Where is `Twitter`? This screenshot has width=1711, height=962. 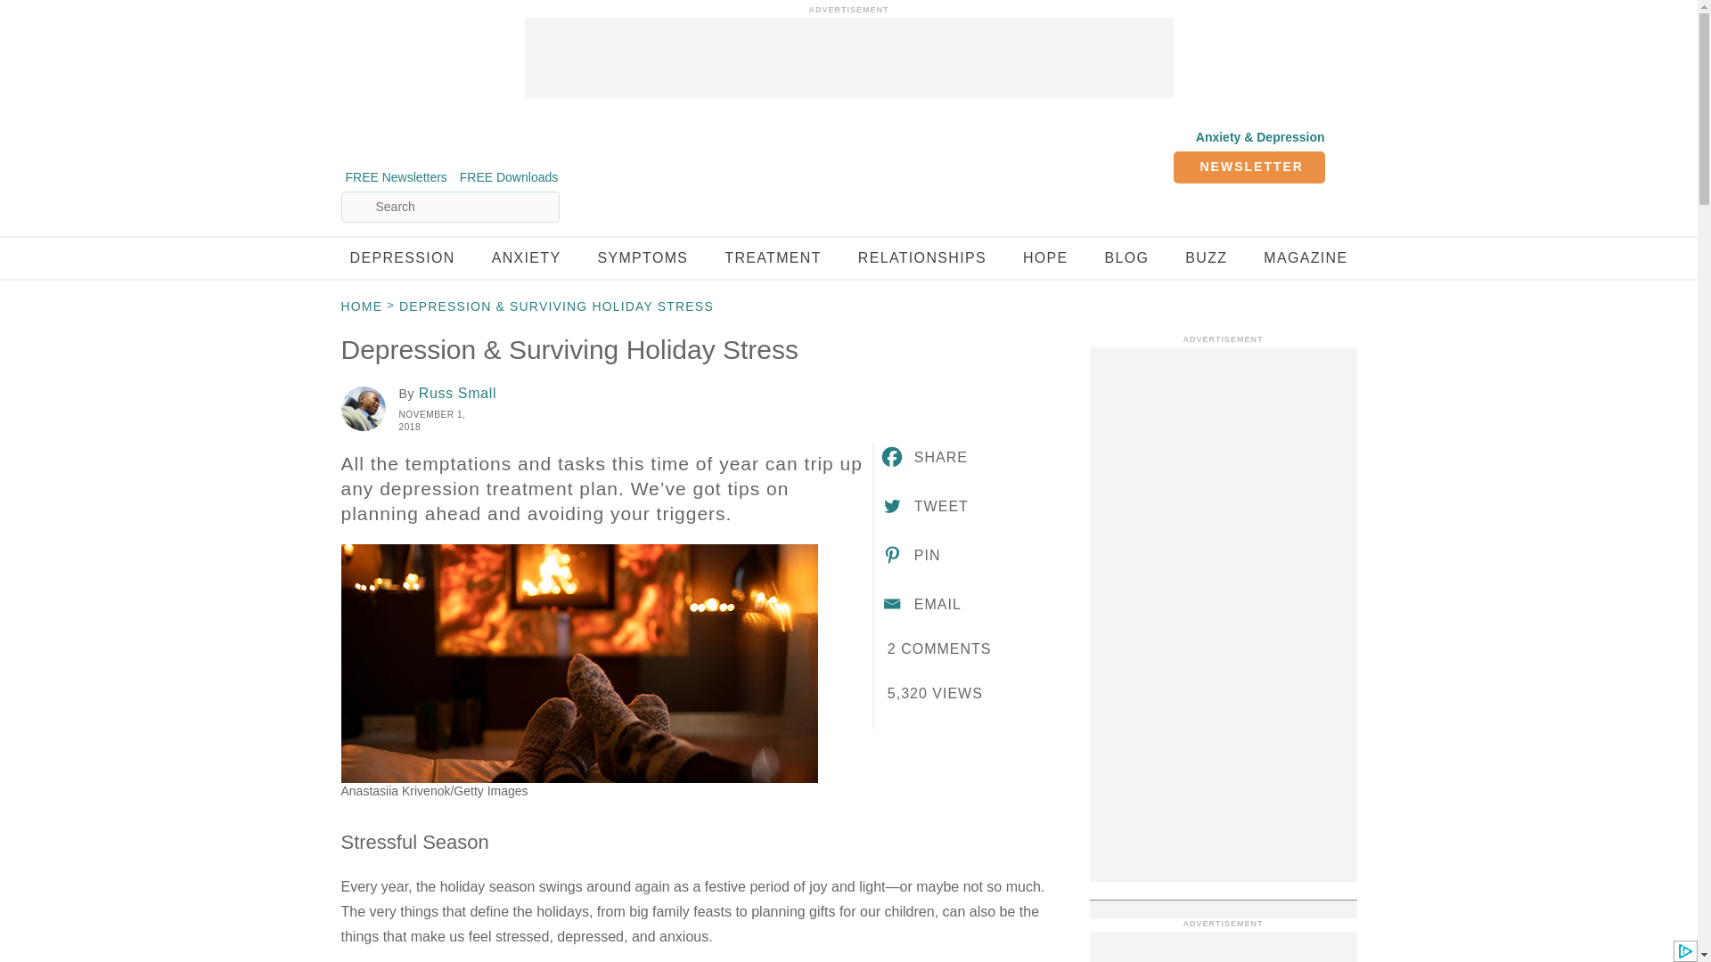
Twitter is located at coordinates (923, 506).